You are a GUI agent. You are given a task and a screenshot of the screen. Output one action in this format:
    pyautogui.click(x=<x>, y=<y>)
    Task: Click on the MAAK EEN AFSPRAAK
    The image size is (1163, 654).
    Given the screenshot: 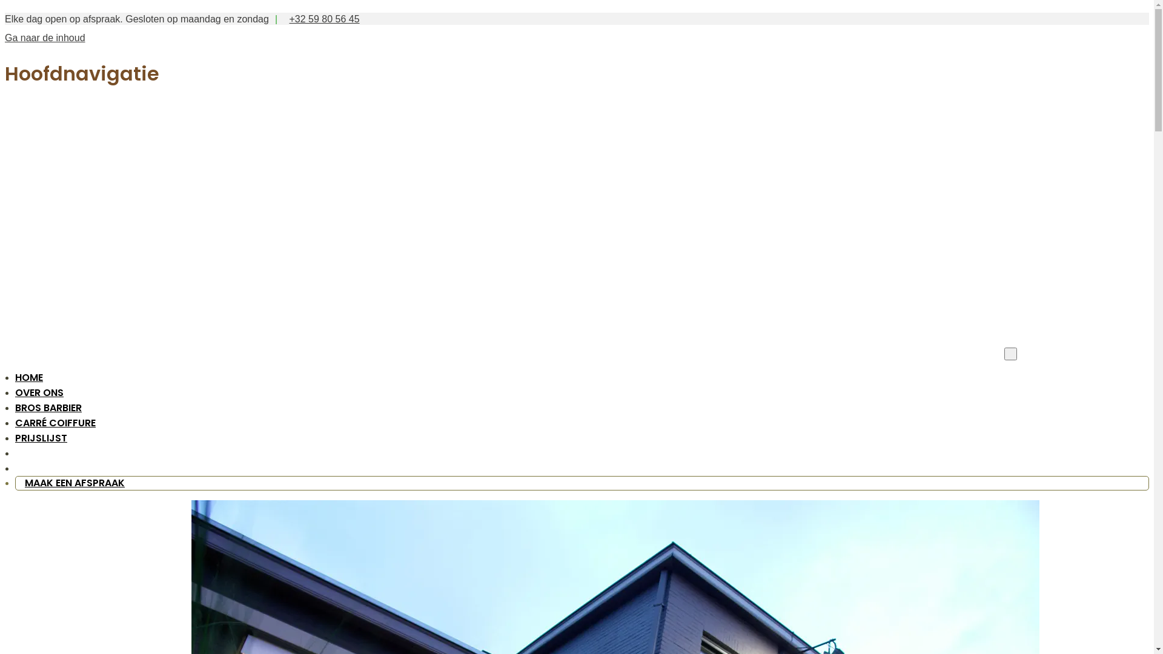 What is the action you would take?
    pyautogui.click(x=75, y=483)
    